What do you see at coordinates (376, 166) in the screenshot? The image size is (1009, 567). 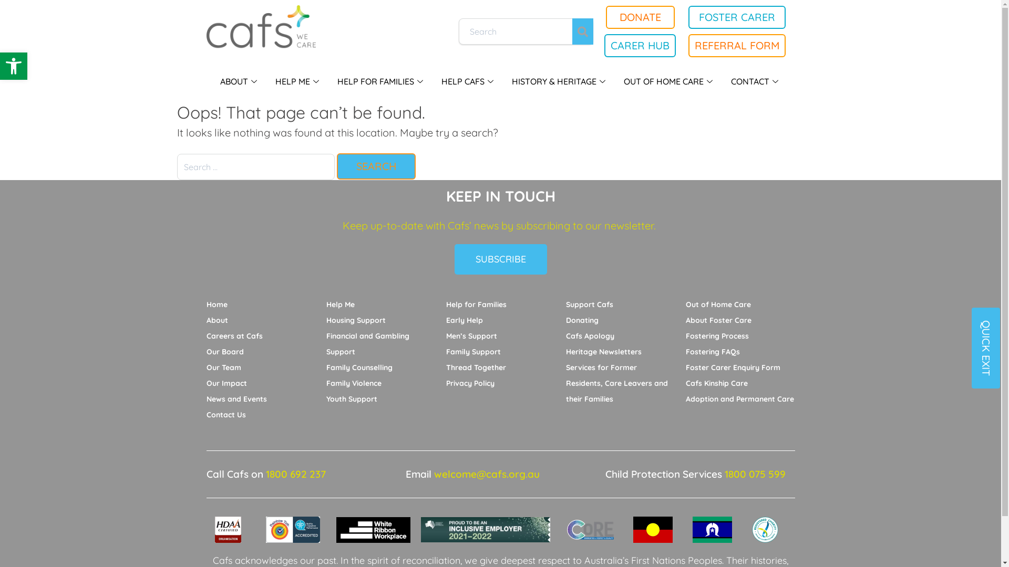 I see `Search` at bounding box center [376, 166].